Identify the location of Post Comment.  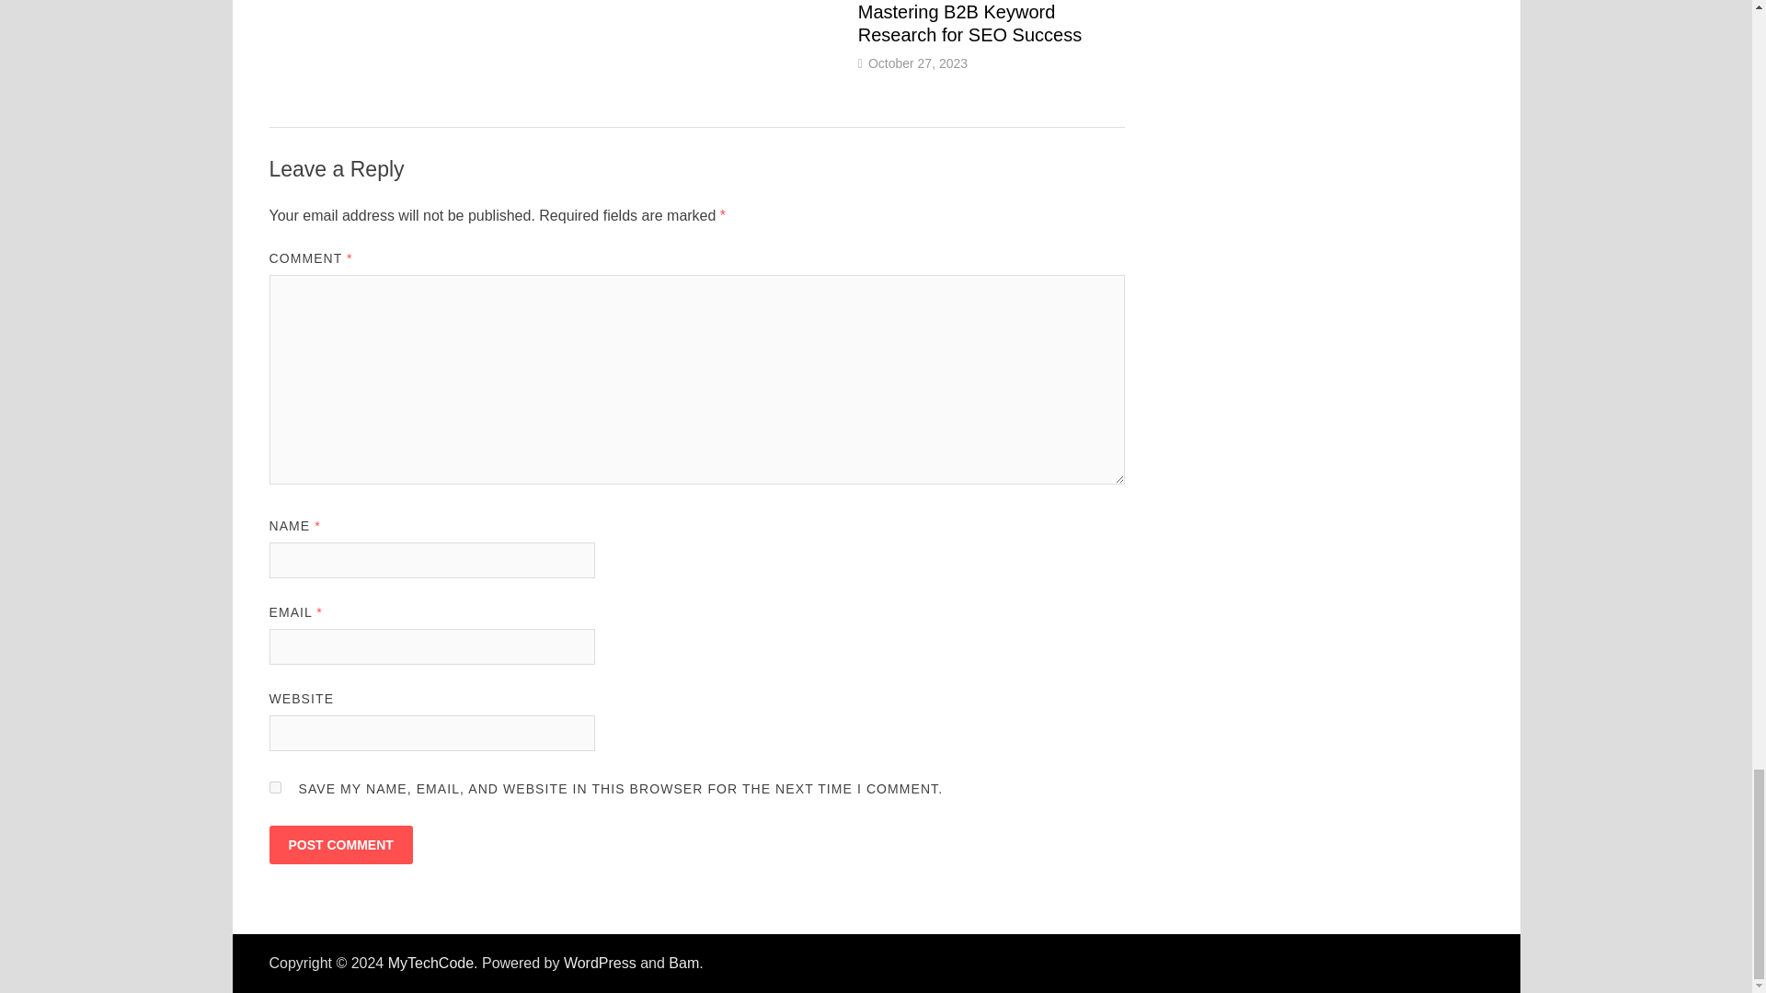
(339, 844).